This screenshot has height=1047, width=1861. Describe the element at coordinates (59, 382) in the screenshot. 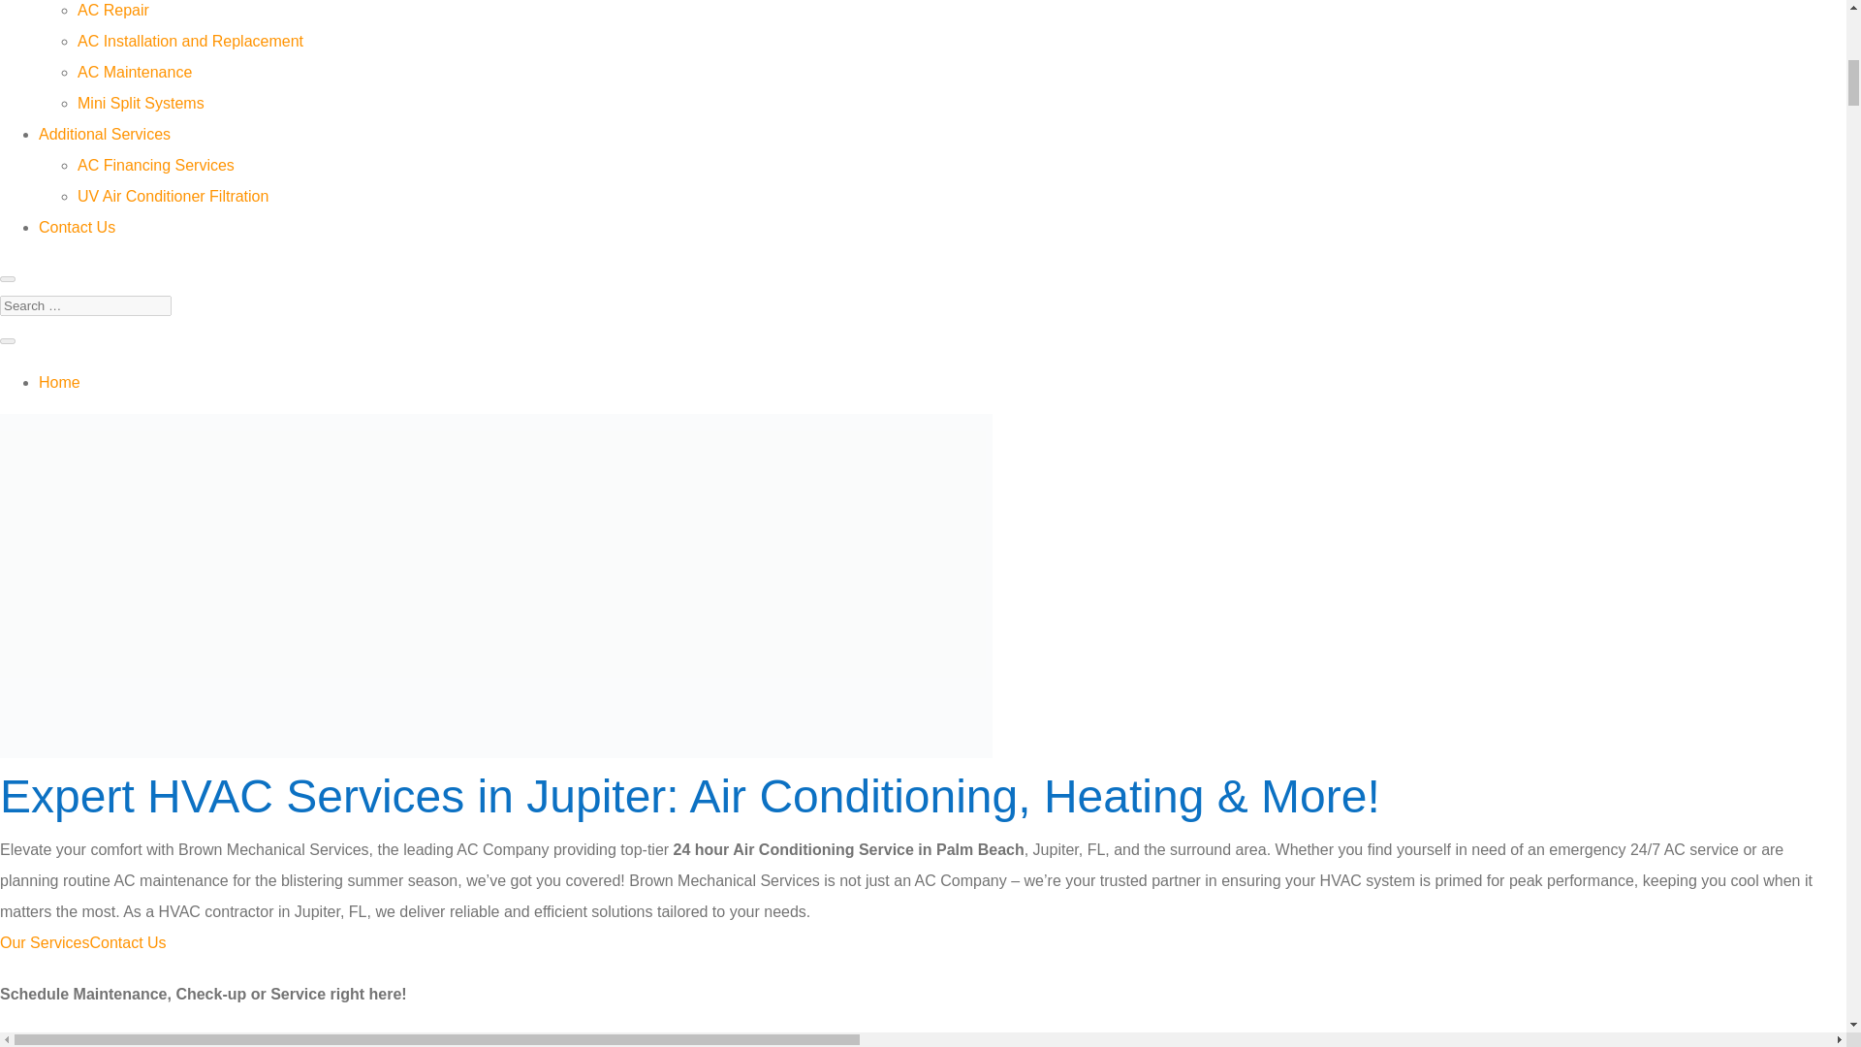

I see `Home` at that location.